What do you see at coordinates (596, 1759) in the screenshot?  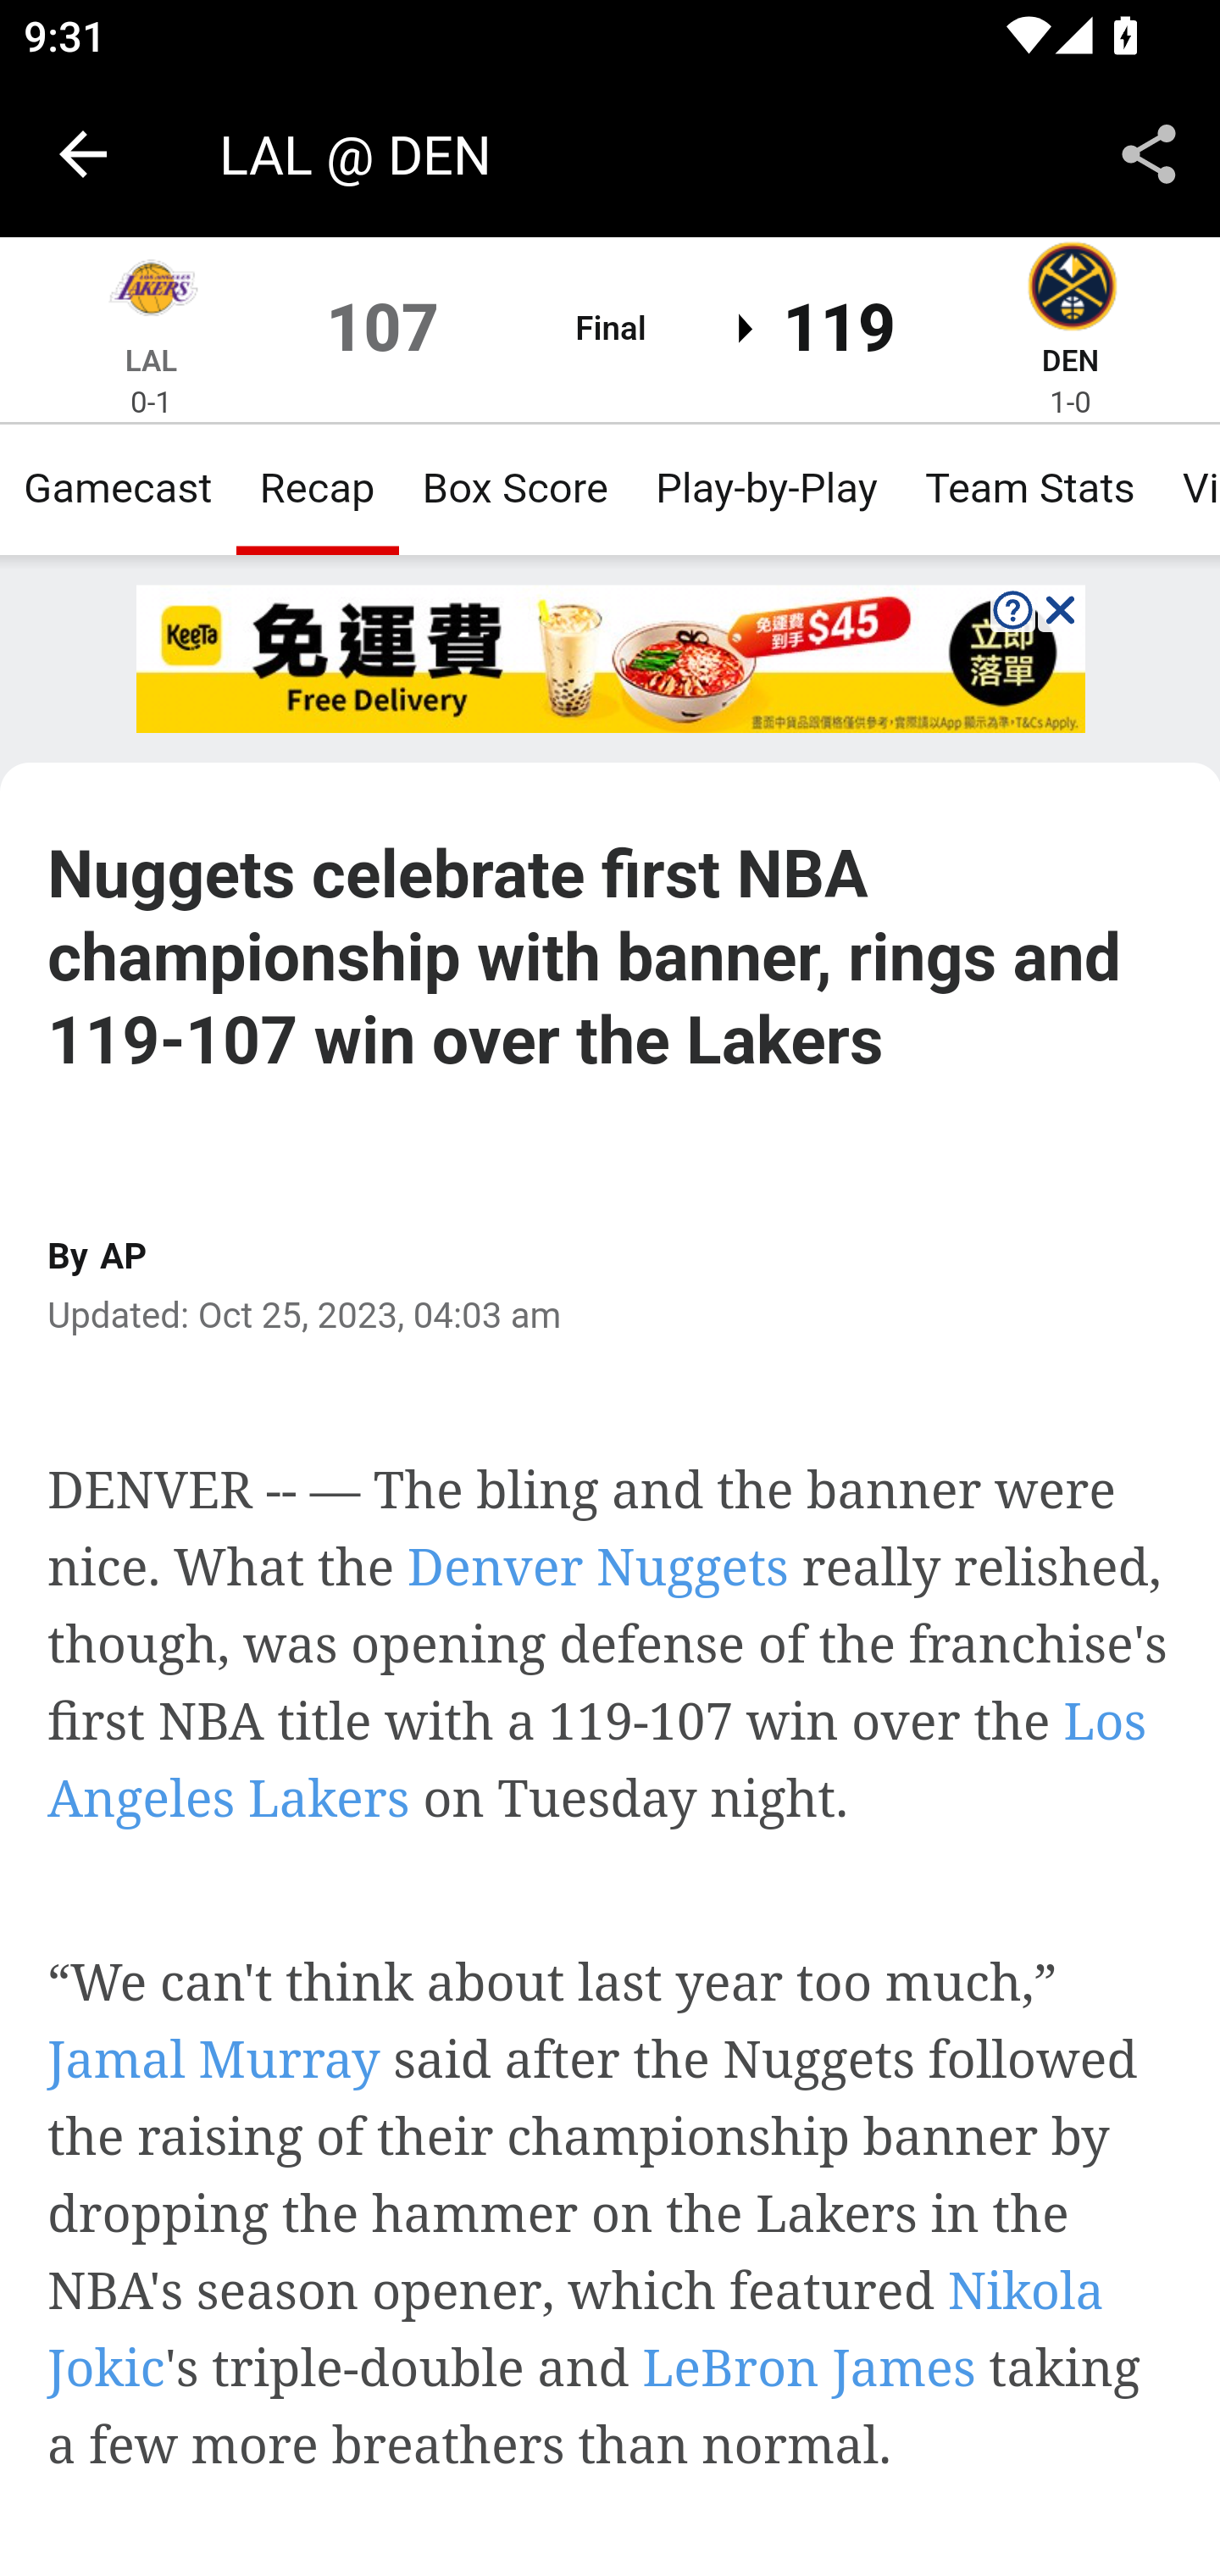 I see `Los Angeles Lakers` at bounding box center [596, 1759].